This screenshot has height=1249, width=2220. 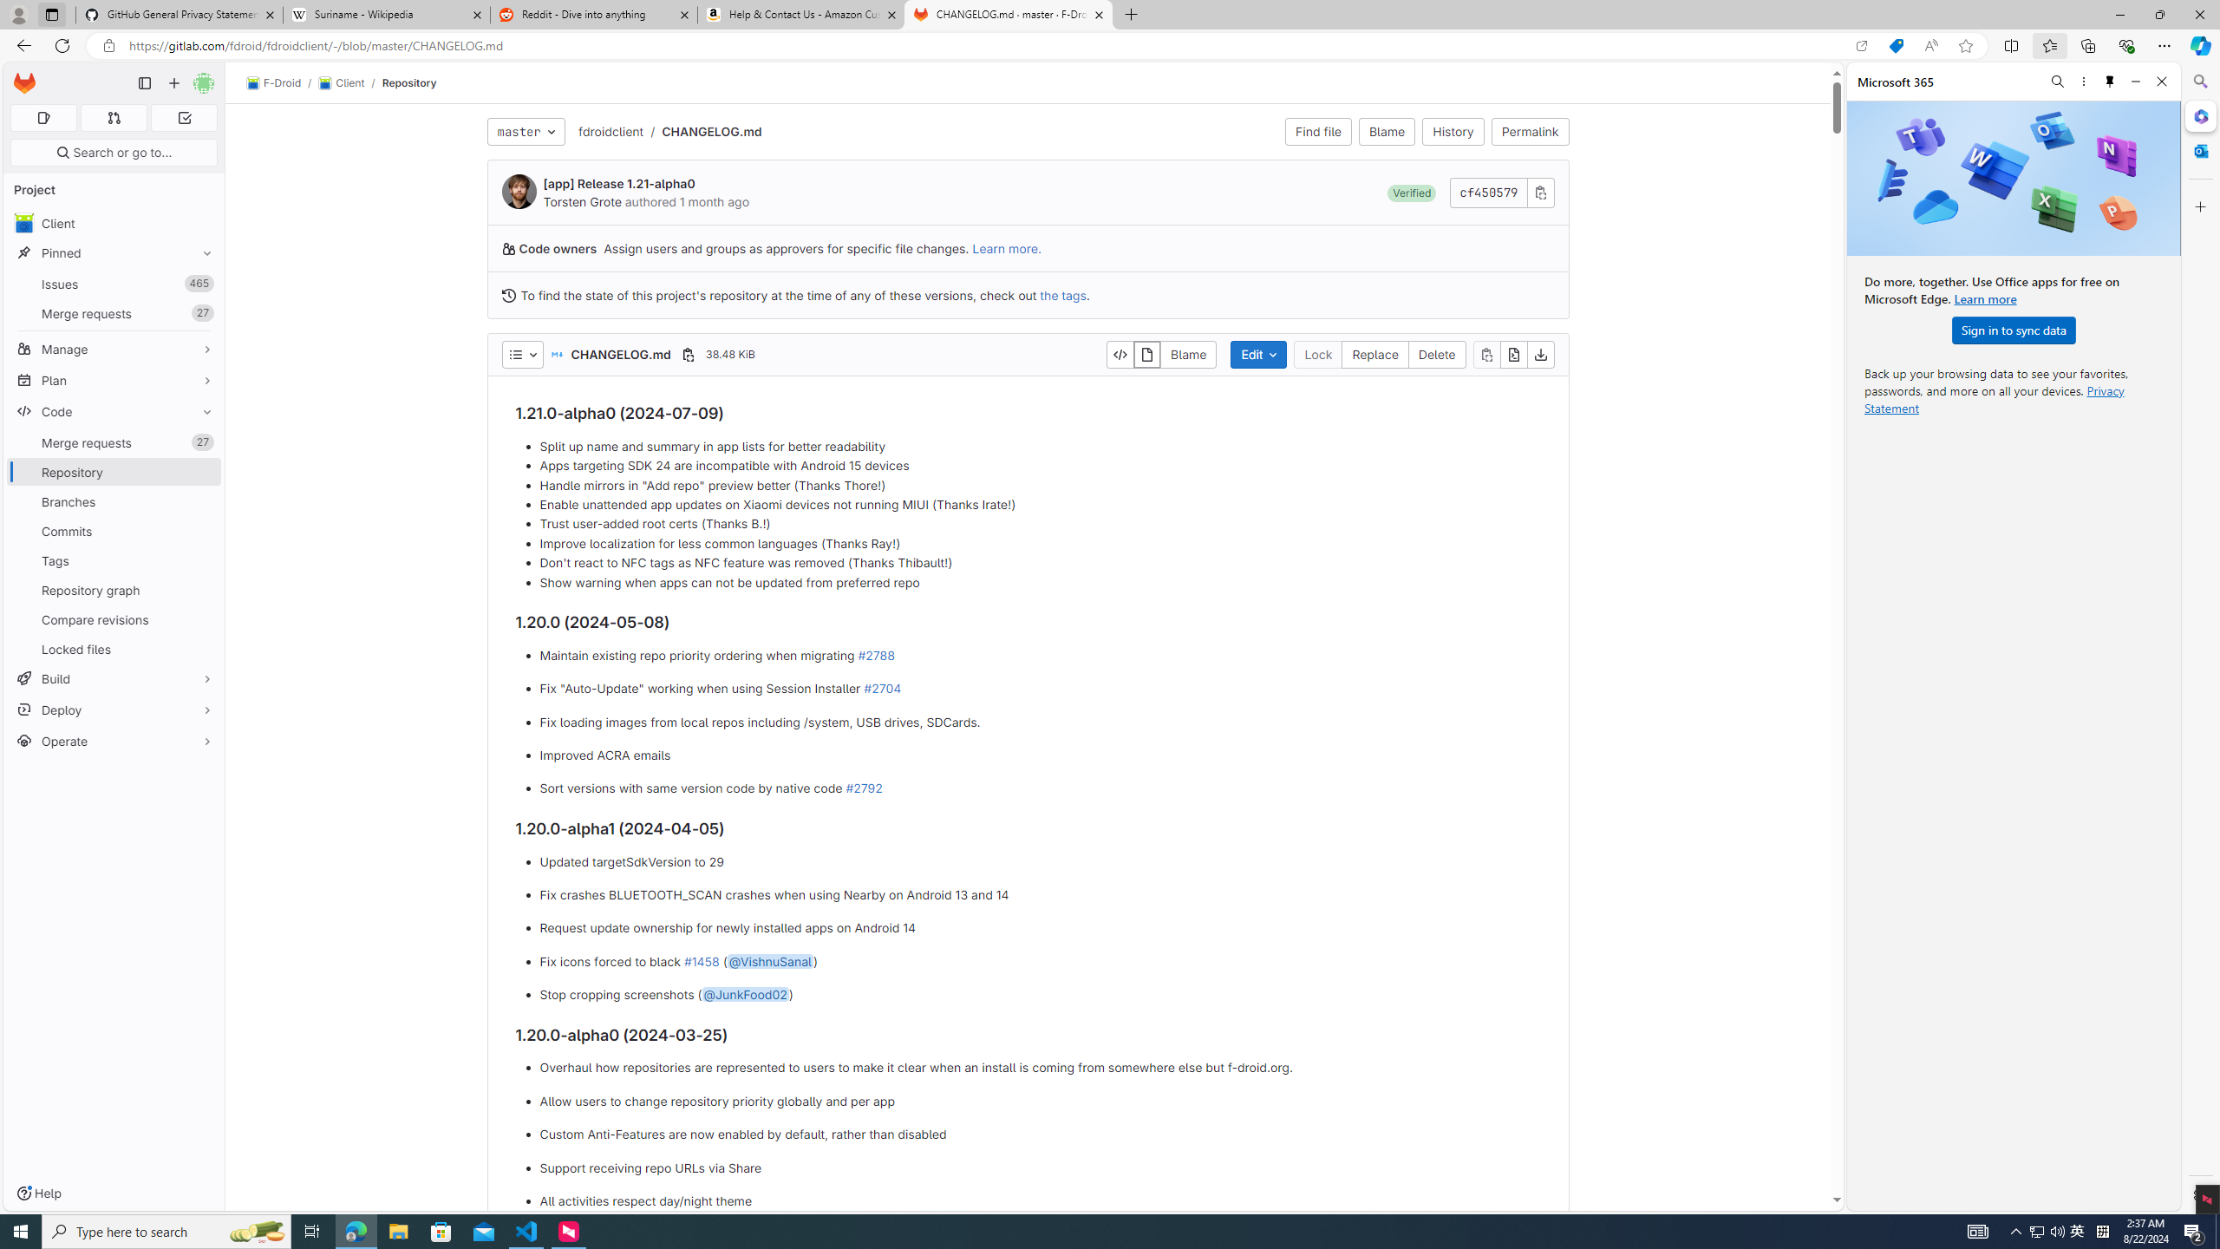 I want to click on Assigned issues 0, so click(x=43, y=118).